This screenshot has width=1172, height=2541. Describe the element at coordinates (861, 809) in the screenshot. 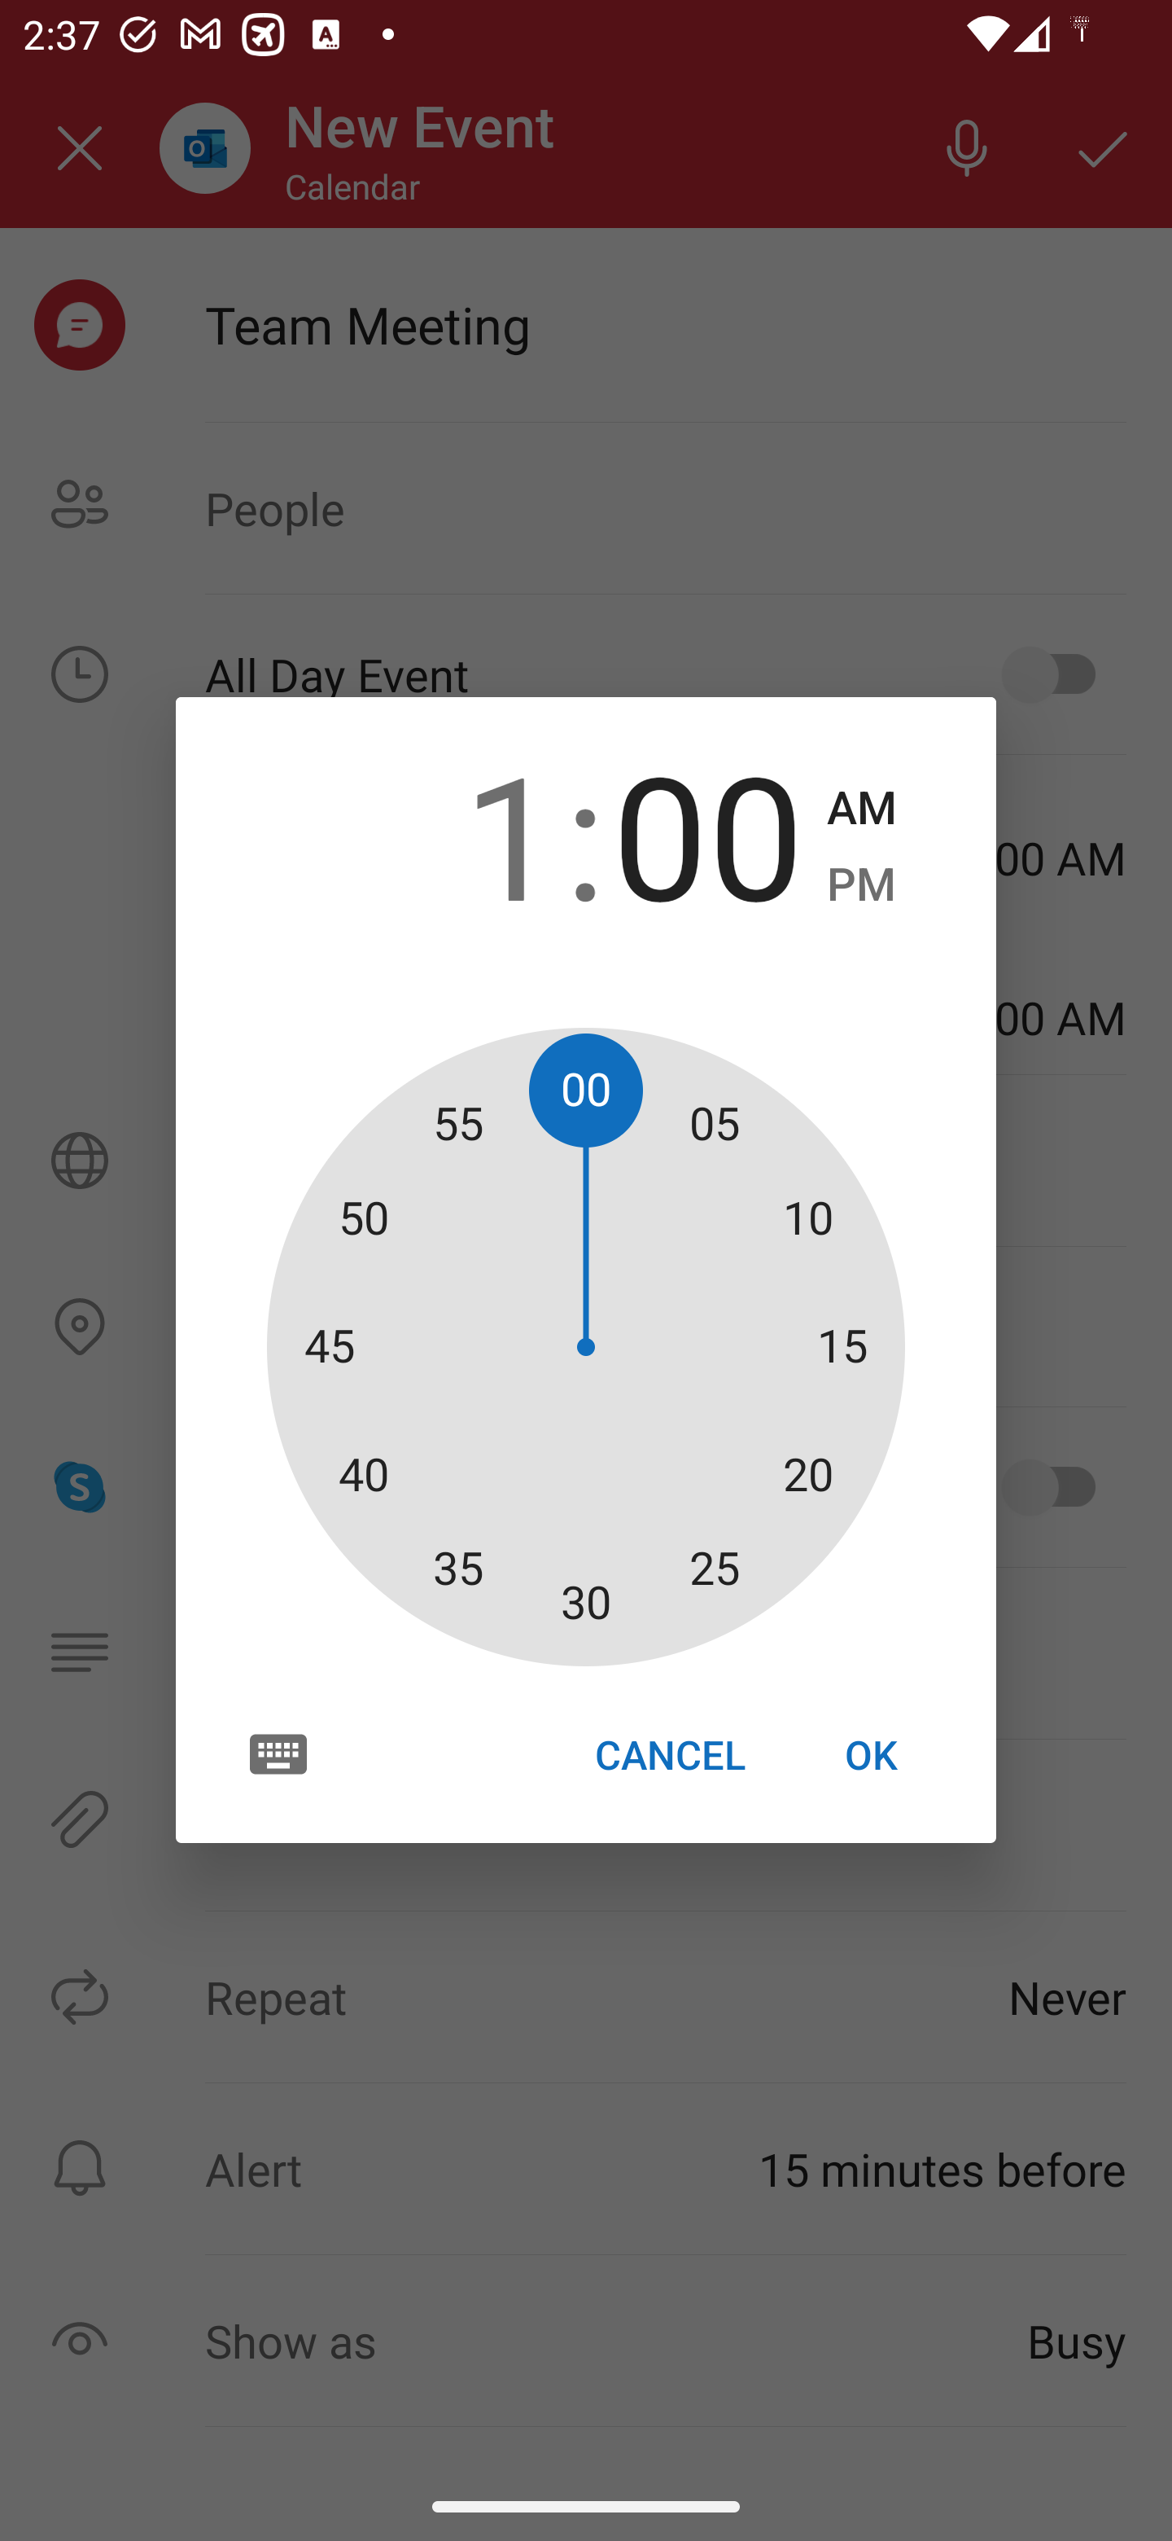

I see `AM` at that location.